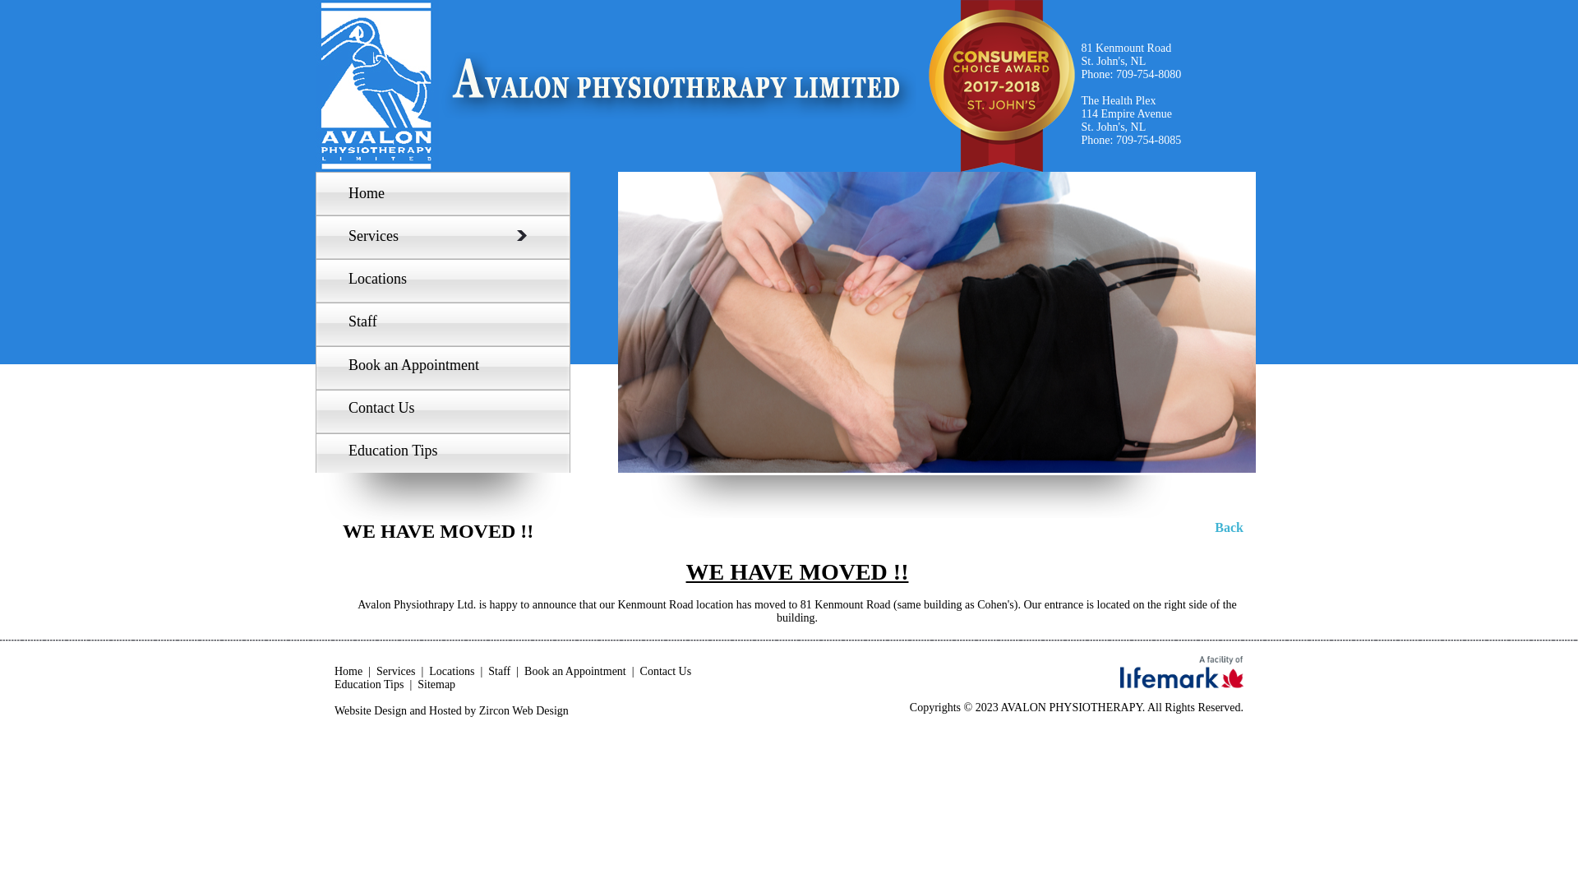 This screenshot has width=1578, height=888. What do you see at coordinates (377, 408) in the screenshot?
I see `Contact Us` at bounding box center [377, 408].